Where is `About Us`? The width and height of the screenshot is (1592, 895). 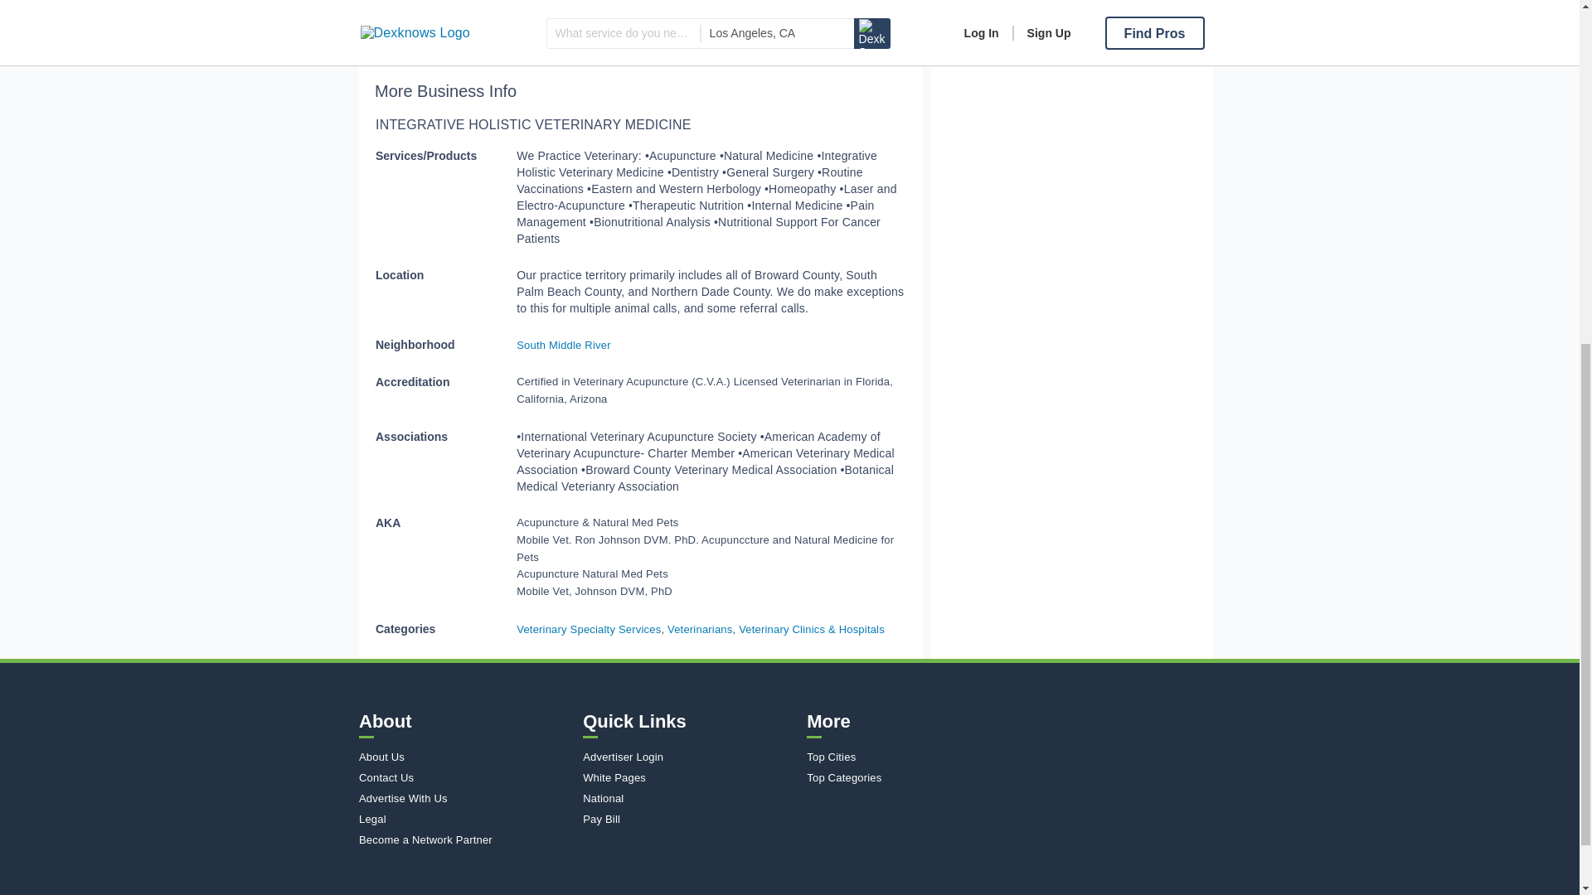 About Us is located at coordinates (467, 757).